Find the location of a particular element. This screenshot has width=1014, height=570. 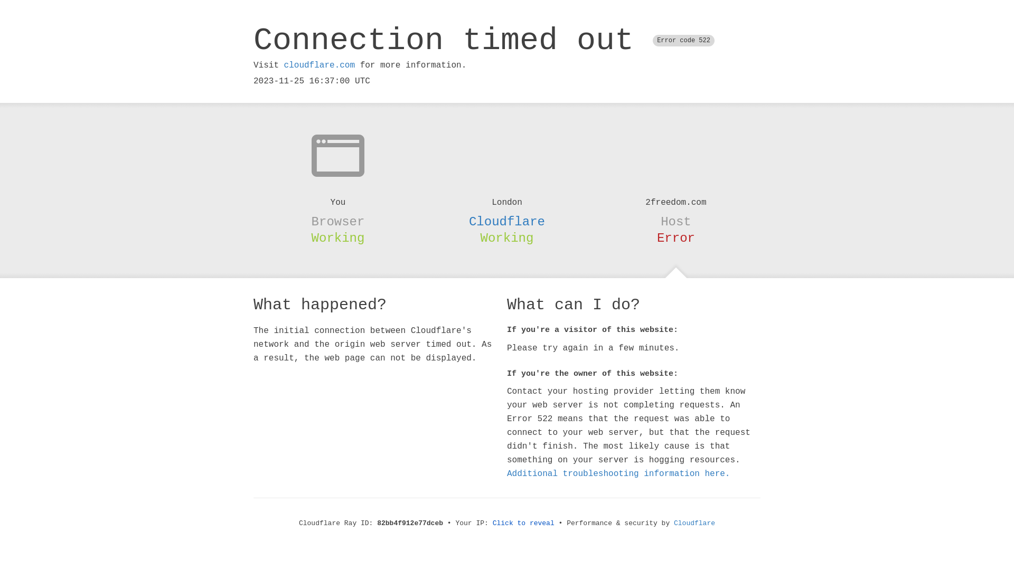

Cloudflare is located at coordinates (694, 524).